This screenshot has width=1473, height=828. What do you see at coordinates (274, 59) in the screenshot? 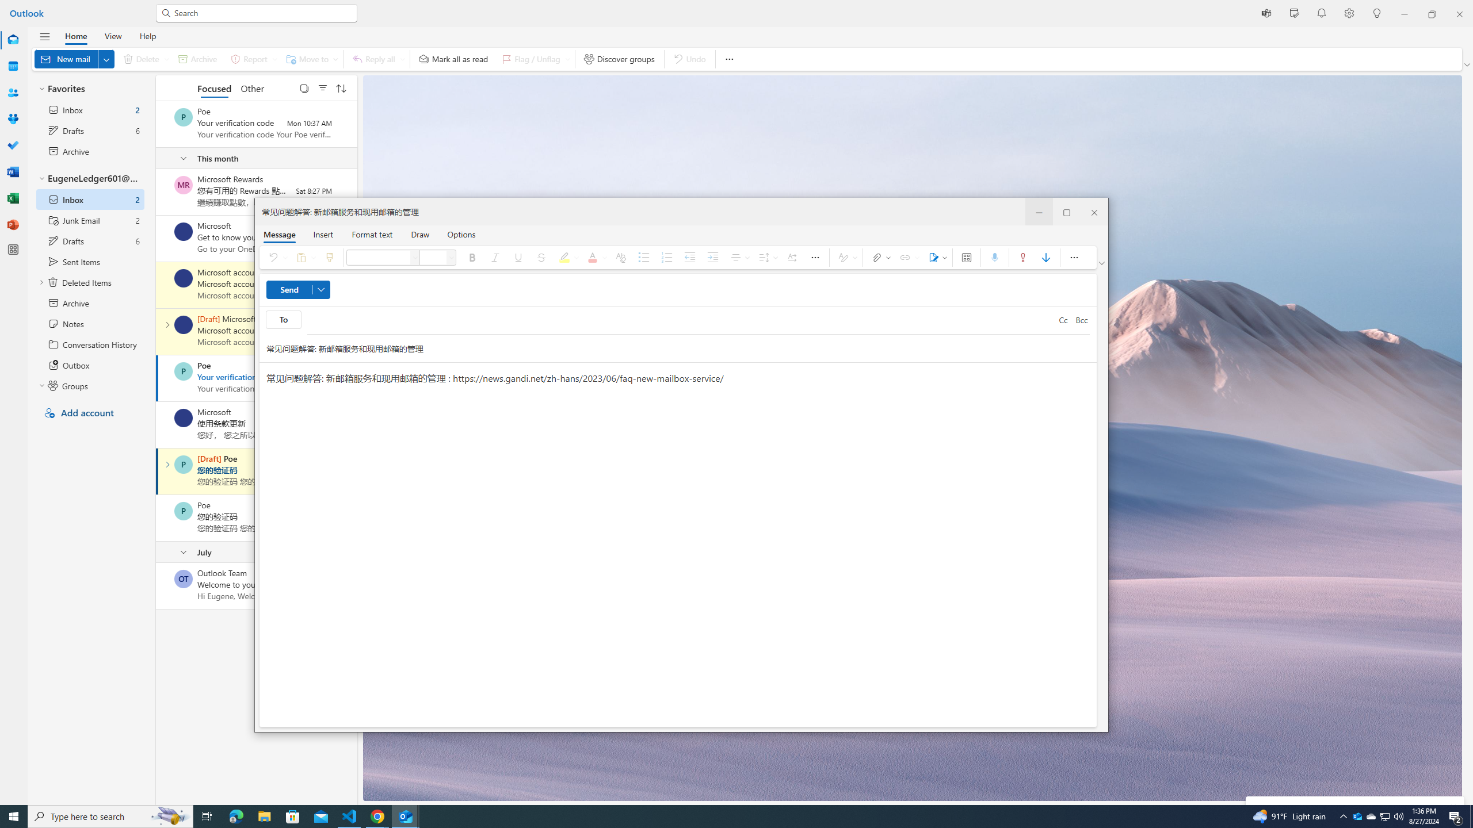
I see `Expand to see more report options` at bounding box center [274, 59].